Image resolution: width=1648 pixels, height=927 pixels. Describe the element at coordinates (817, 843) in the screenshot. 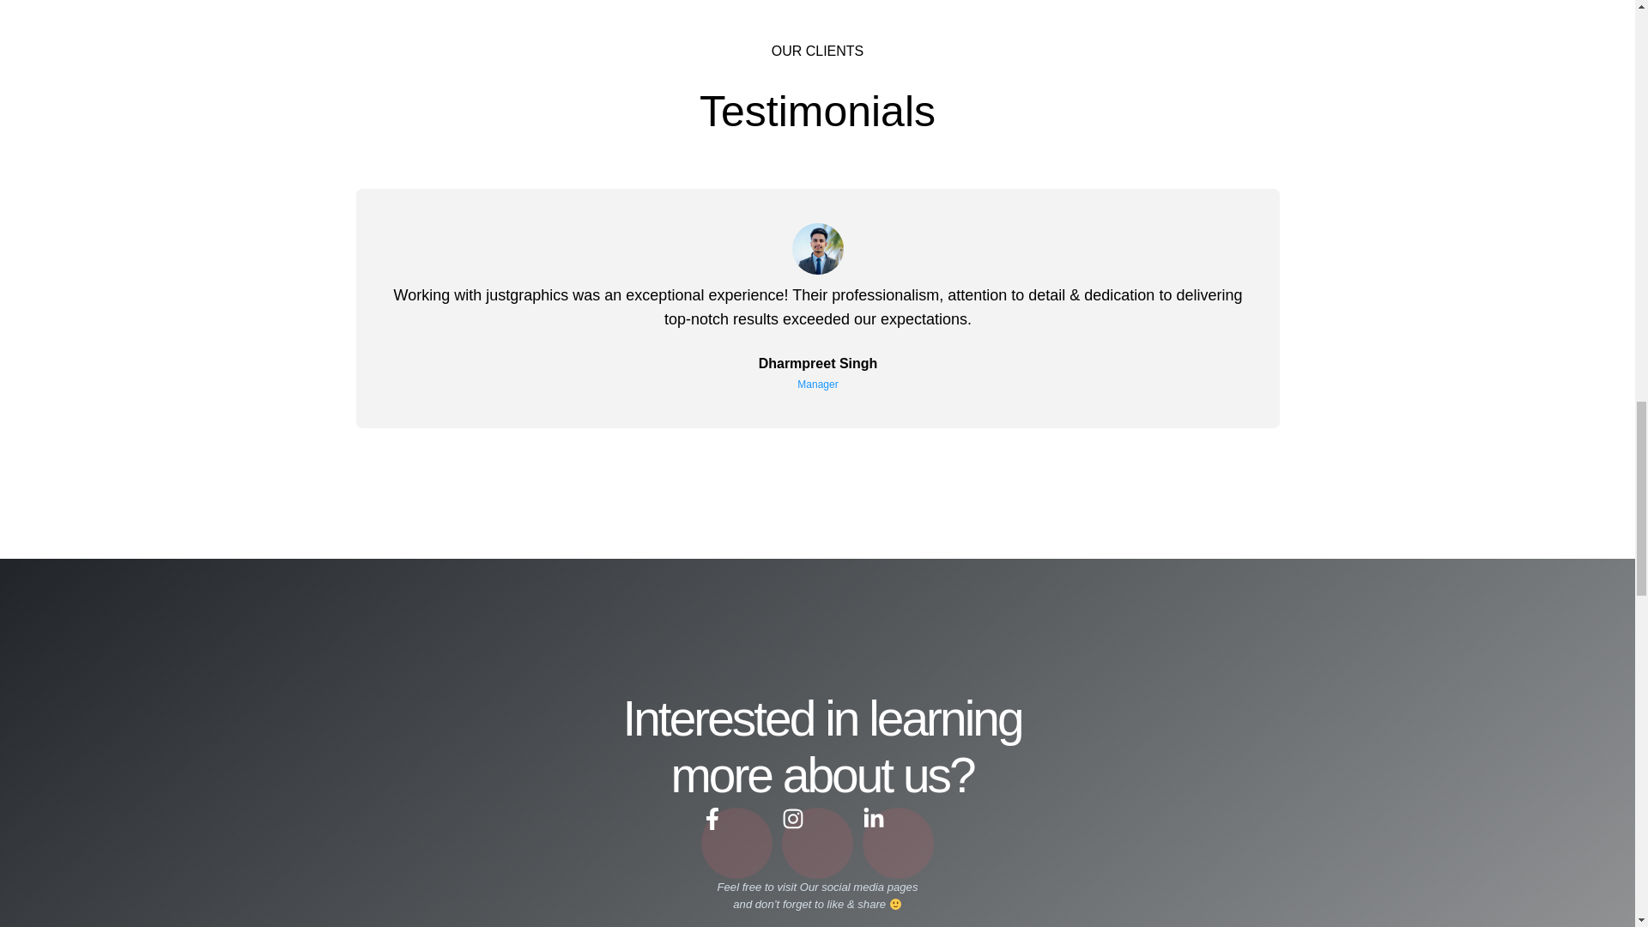

I see `Instagram` at that location.